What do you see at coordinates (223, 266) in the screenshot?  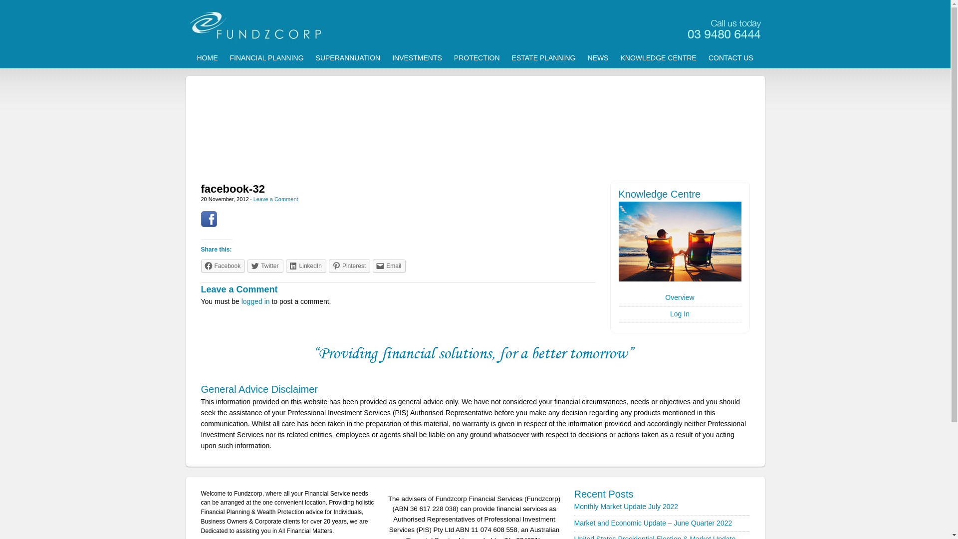 I see `Facebook` at bounding box center [223, 266].